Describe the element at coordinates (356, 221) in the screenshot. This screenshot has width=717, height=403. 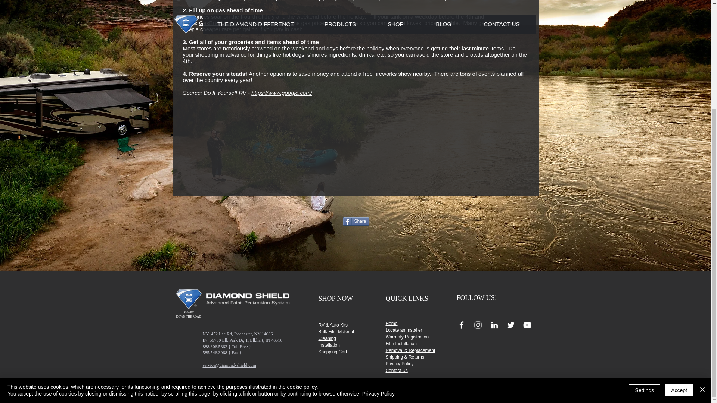
I see `Share` at that location.